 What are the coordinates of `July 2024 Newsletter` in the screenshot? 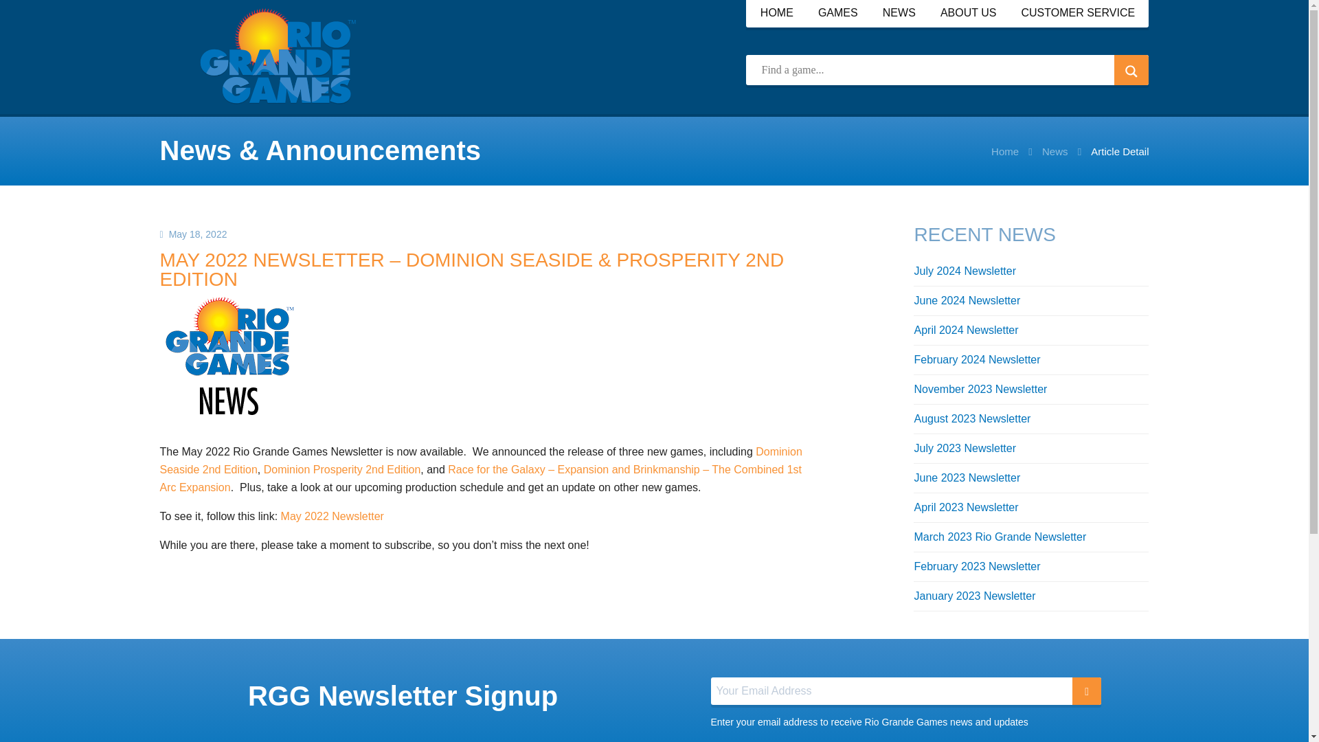 It's located at (965, 271).